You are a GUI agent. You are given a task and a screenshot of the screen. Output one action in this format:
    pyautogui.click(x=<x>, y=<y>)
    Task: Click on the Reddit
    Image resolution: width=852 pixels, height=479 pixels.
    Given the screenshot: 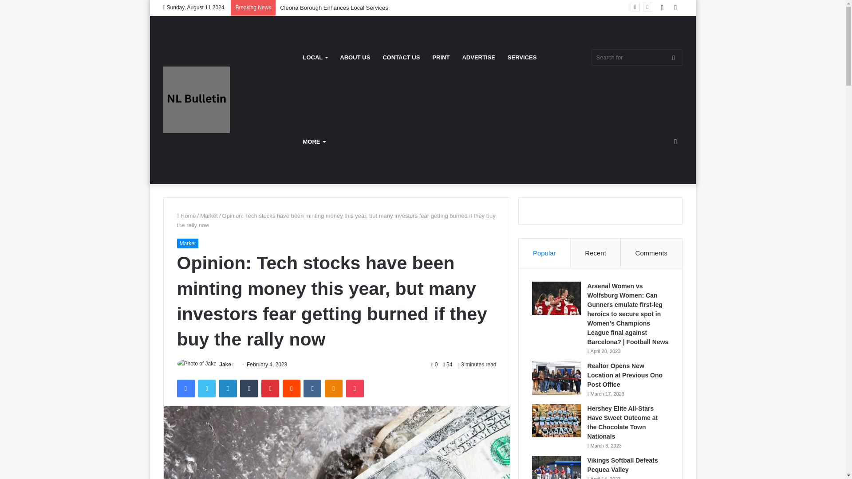 What is the action you would take?
    pyautogui.click(x=292, y=389)
    